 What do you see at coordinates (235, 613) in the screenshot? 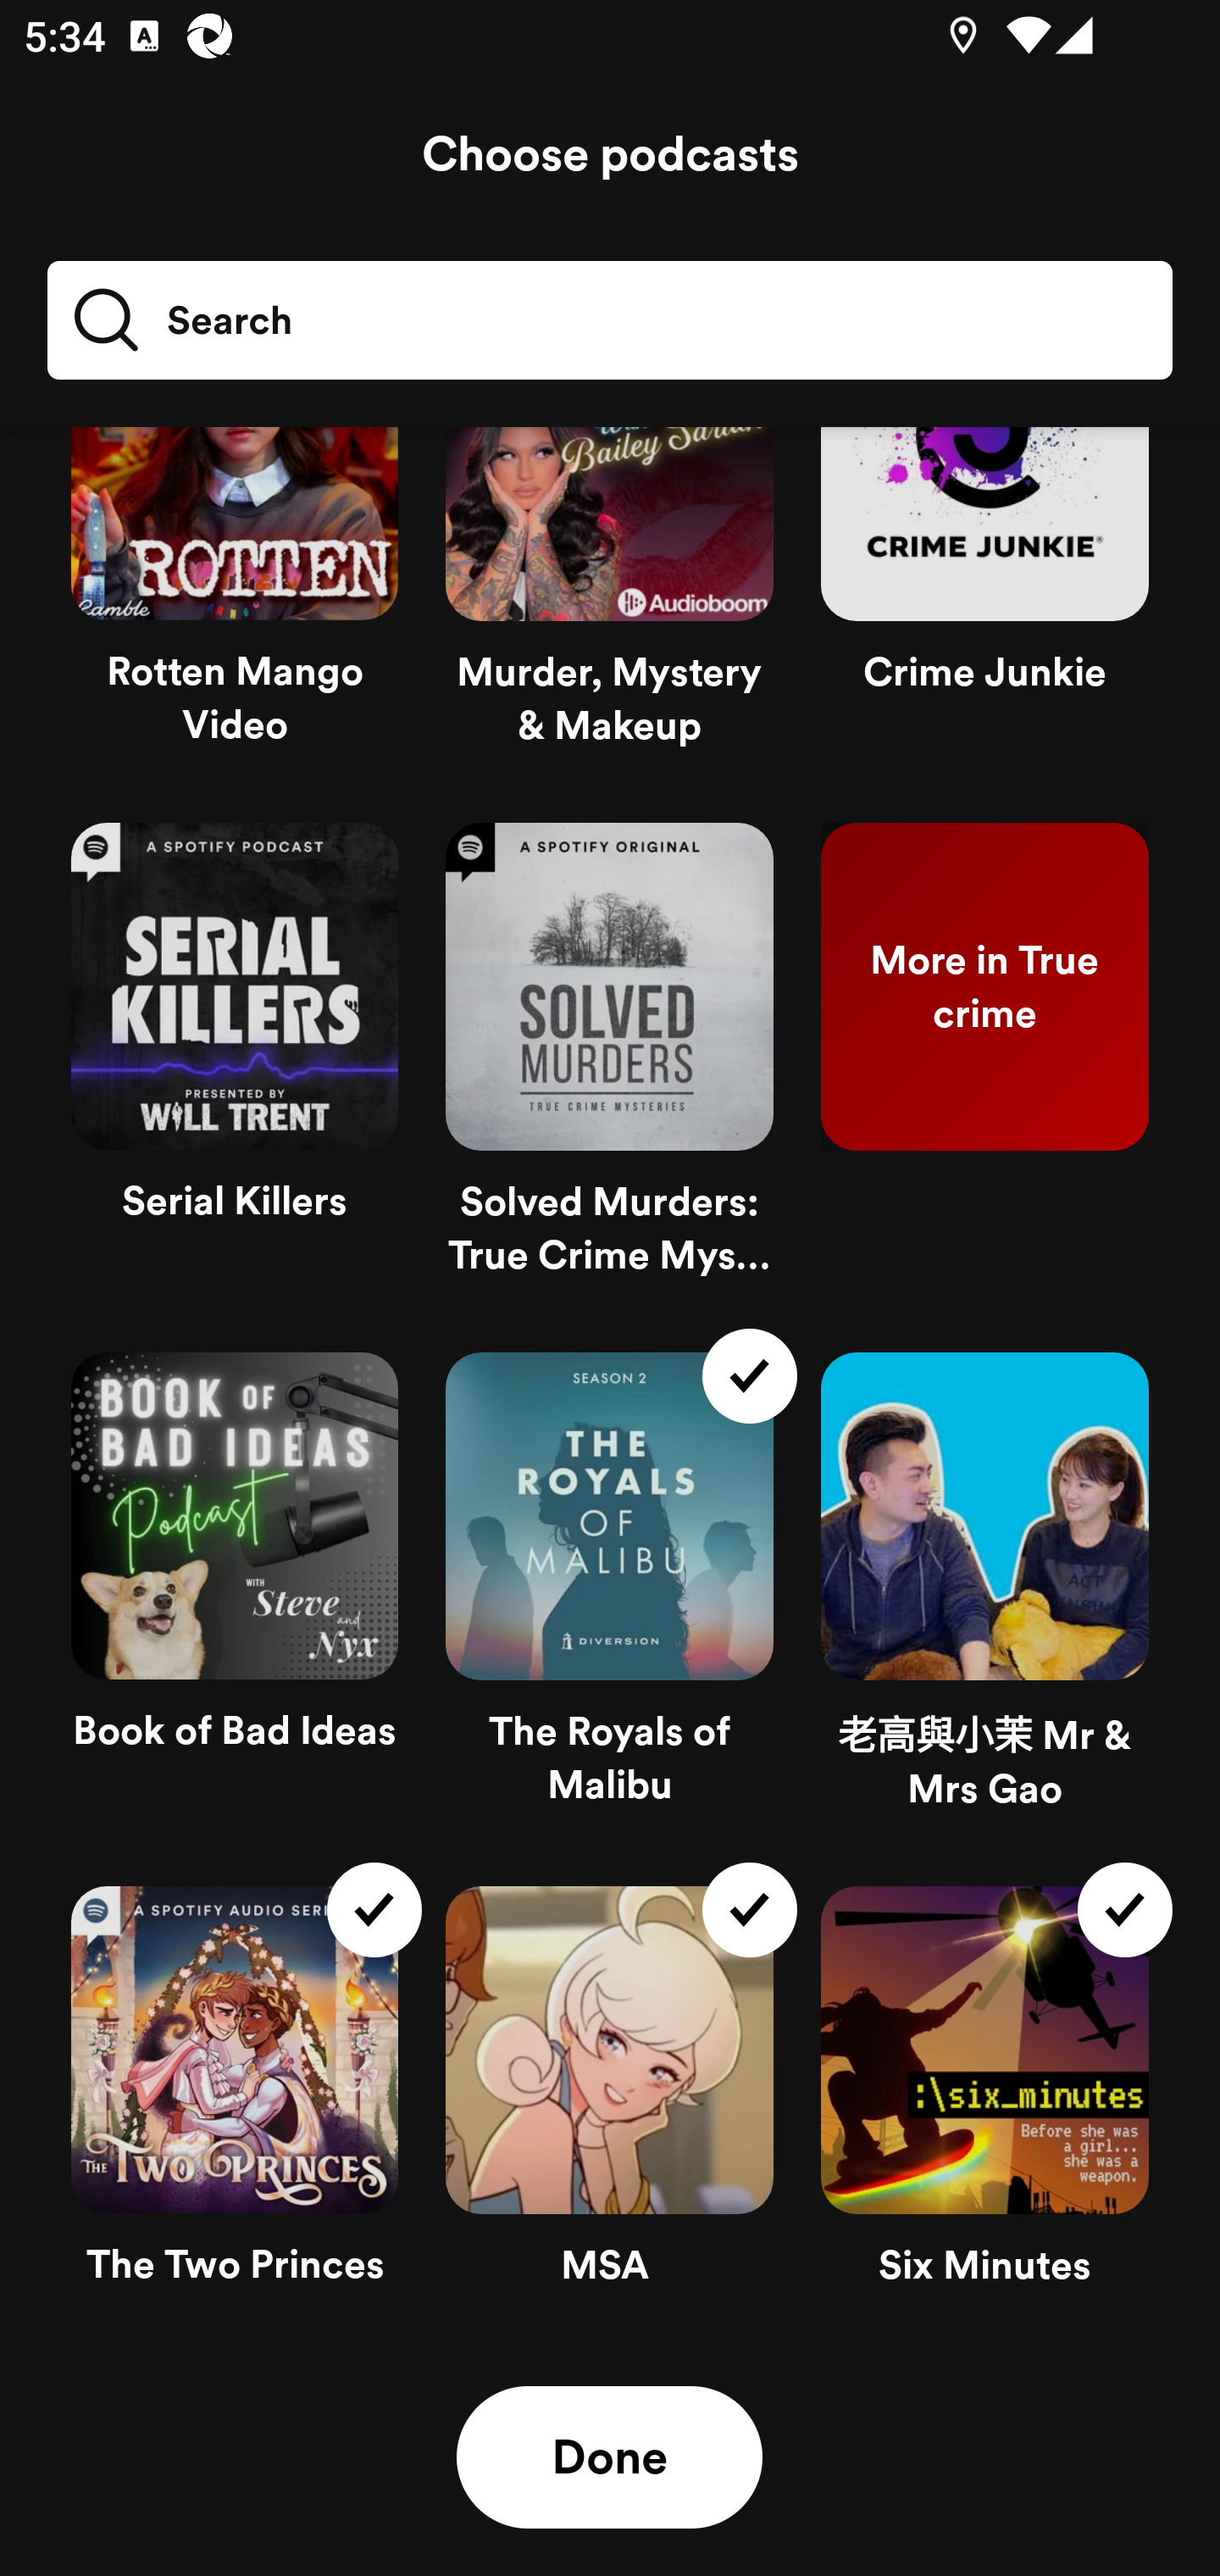
I see `Rotten Mango Video unselected Rotten Mango Video` at bounding box center [235, 613].